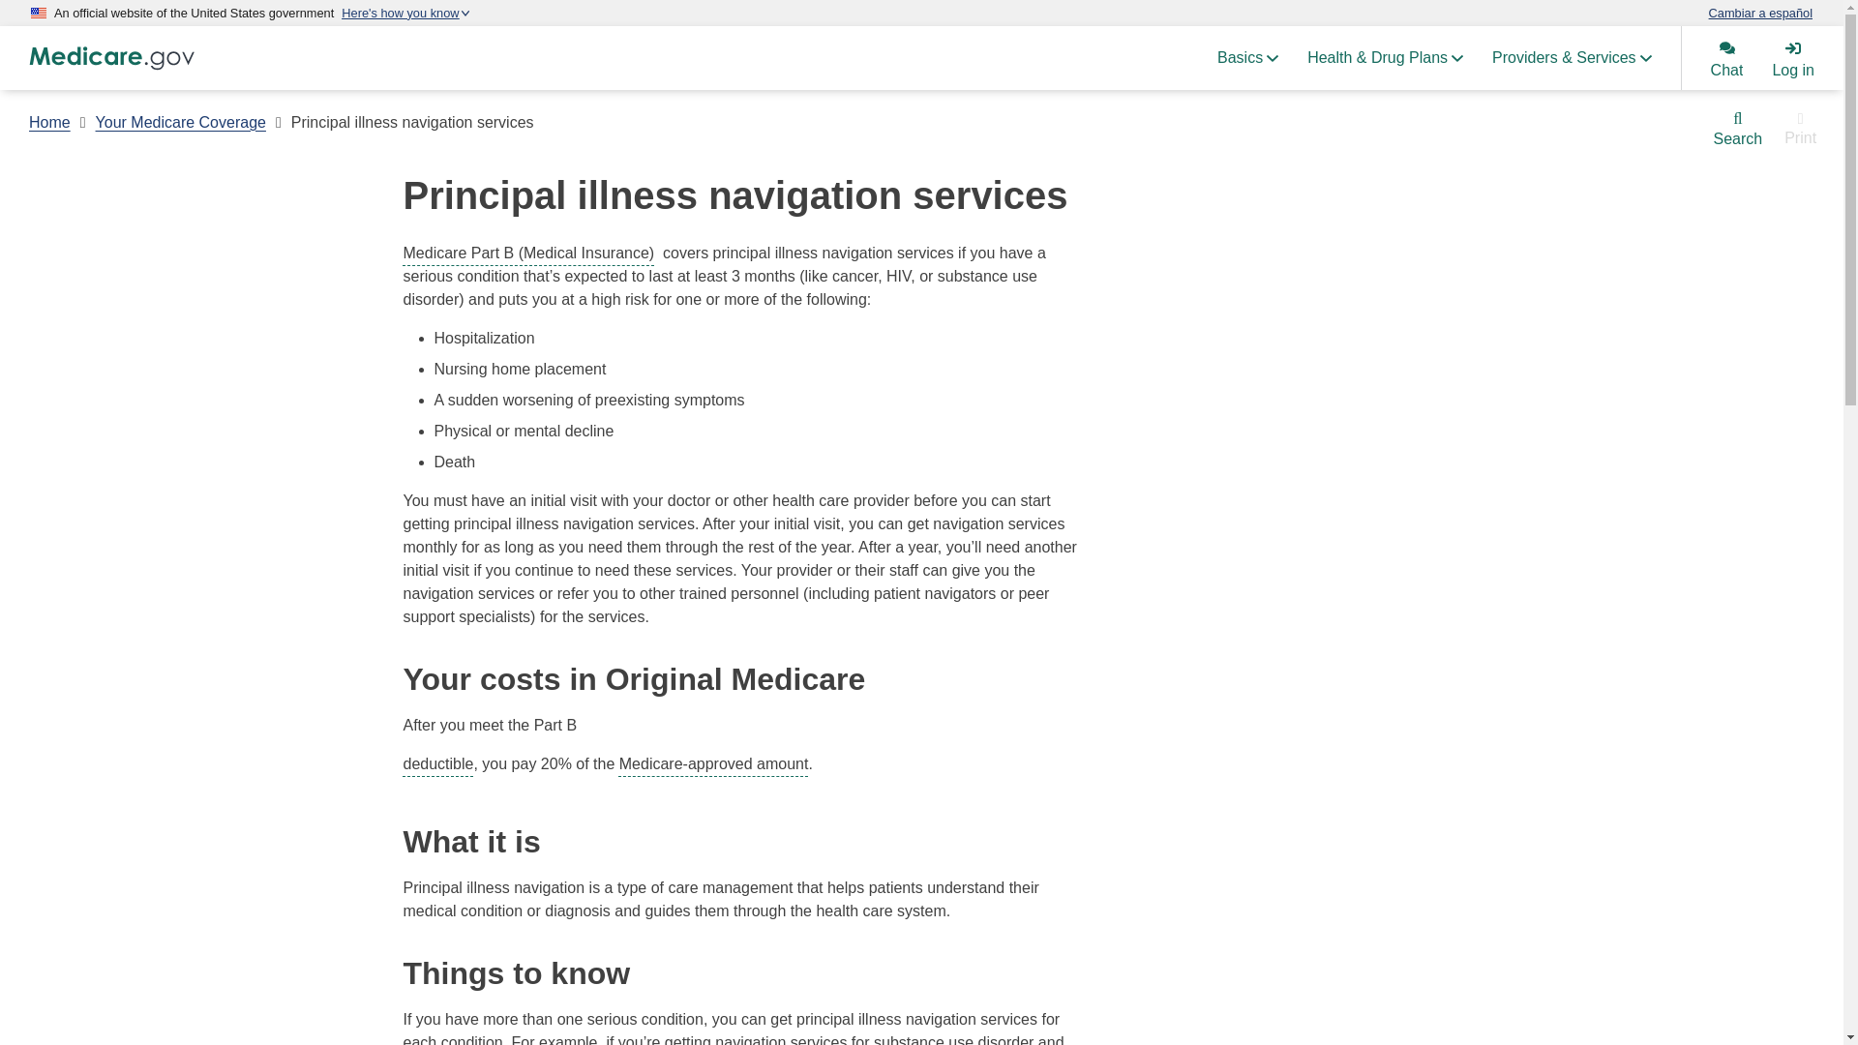 This screenshot has height=1045, width=1858. What do you see at coordinates (1247, 58) in the screenshot?
I see `Basics` at bounding box center [1247, 58].